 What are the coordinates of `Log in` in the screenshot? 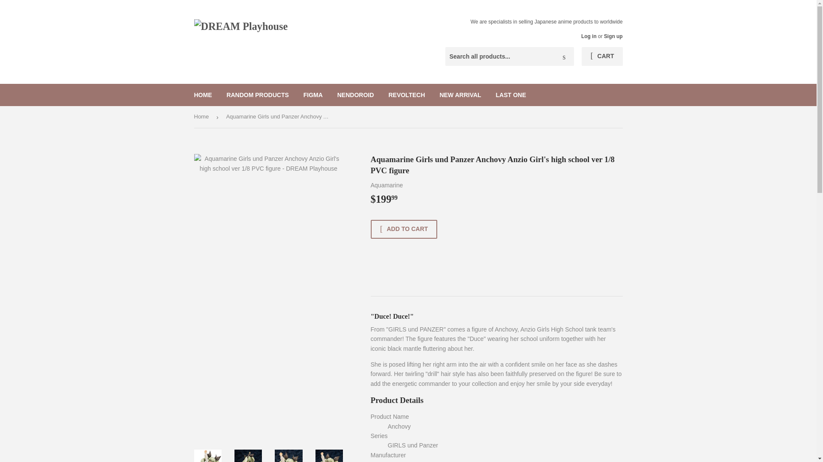 It's located at (589, 36).